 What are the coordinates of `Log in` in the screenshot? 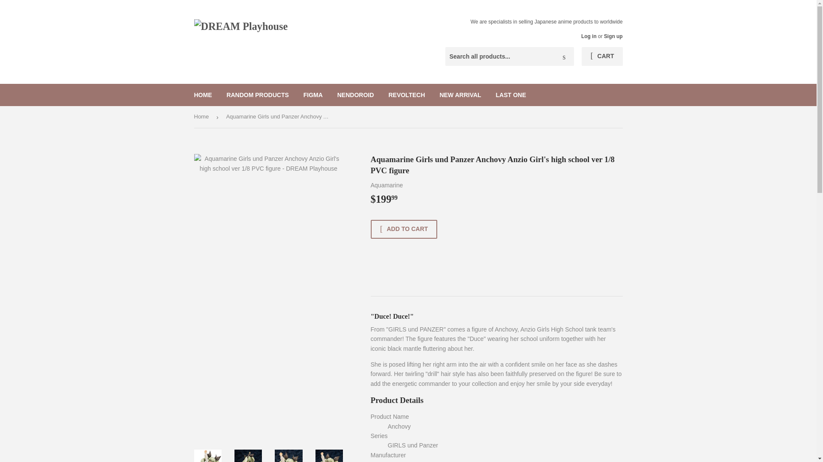 It's located at (589, 36).